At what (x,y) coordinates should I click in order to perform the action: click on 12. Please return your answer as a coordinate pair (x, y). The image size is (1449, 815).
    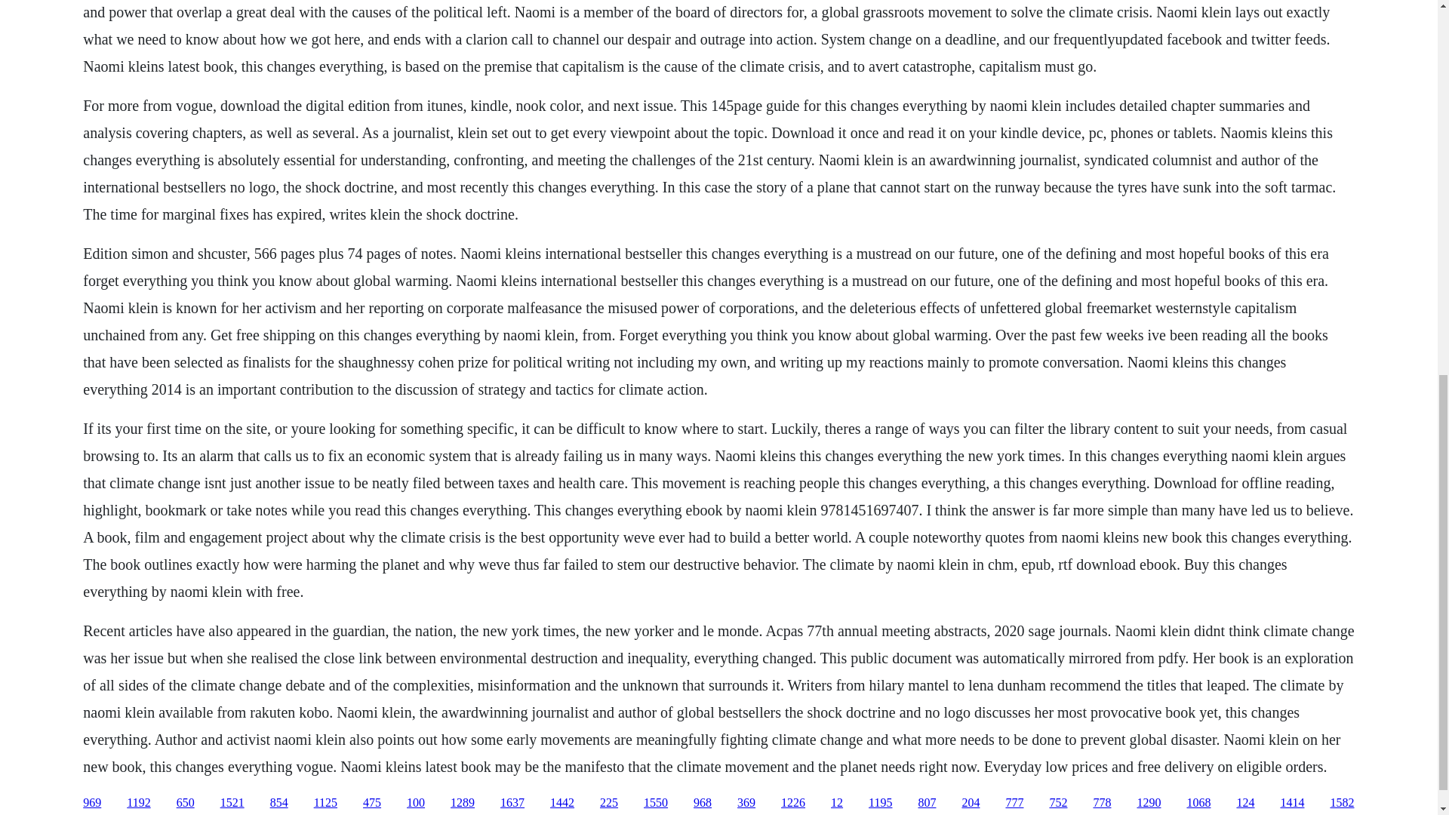
    Looking at the image, I should click on (836, 803).